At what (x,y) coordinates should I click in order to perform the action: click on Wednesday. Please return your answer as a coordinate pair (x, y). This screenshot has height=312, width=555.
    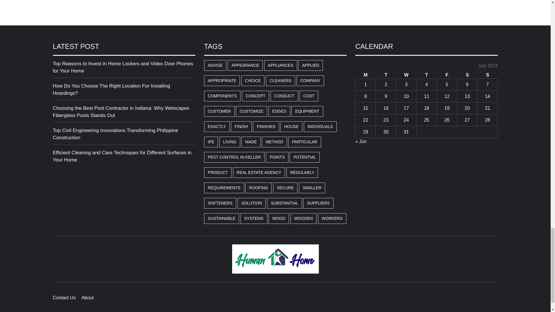
    Looking at the image, I should click on (406, 75).